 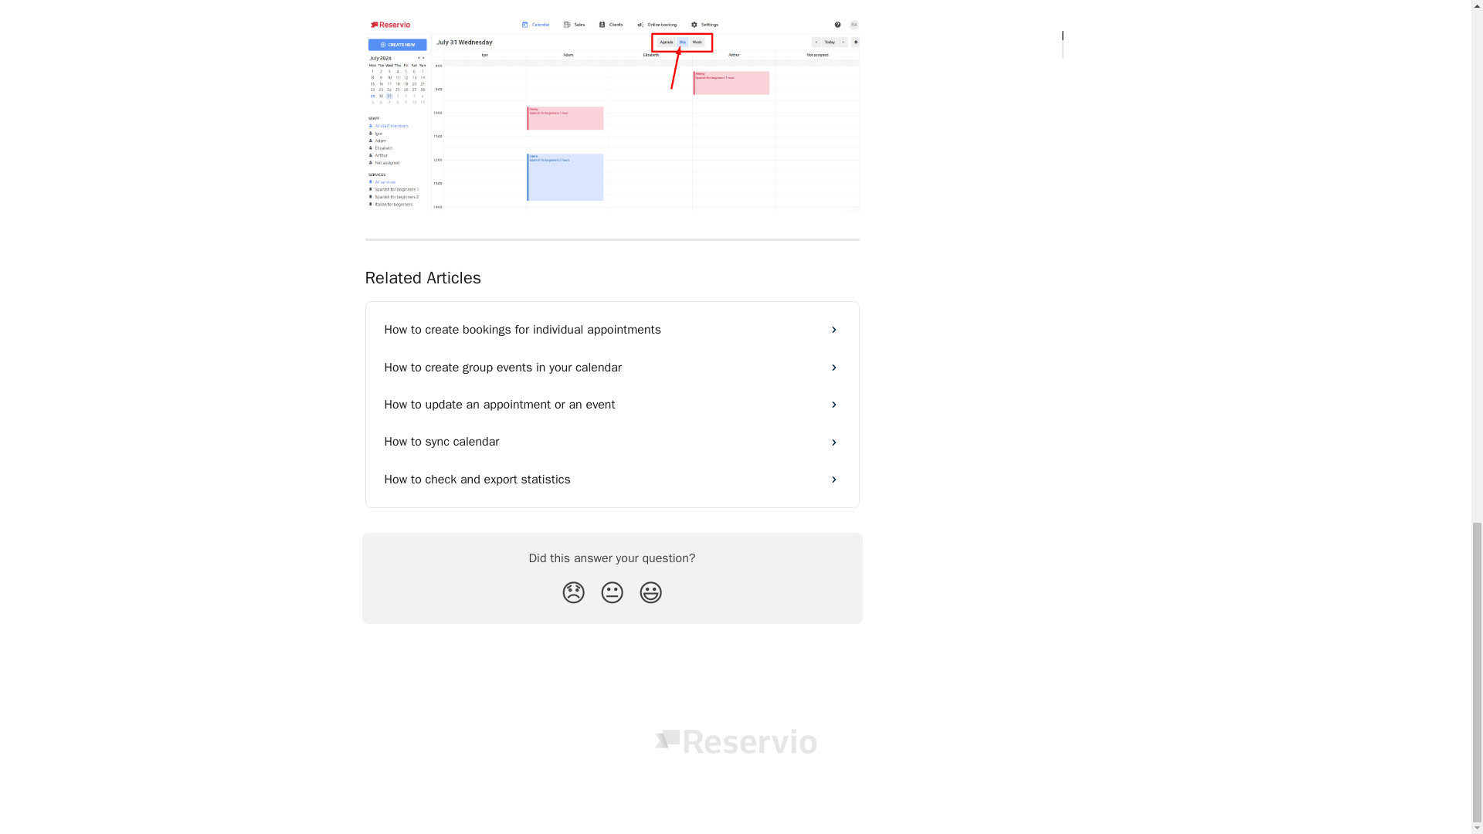 What do you see at coordinates (612, 479) in the screenshot?
I see `How to check and export statistics` at bounding box center [612, 479].